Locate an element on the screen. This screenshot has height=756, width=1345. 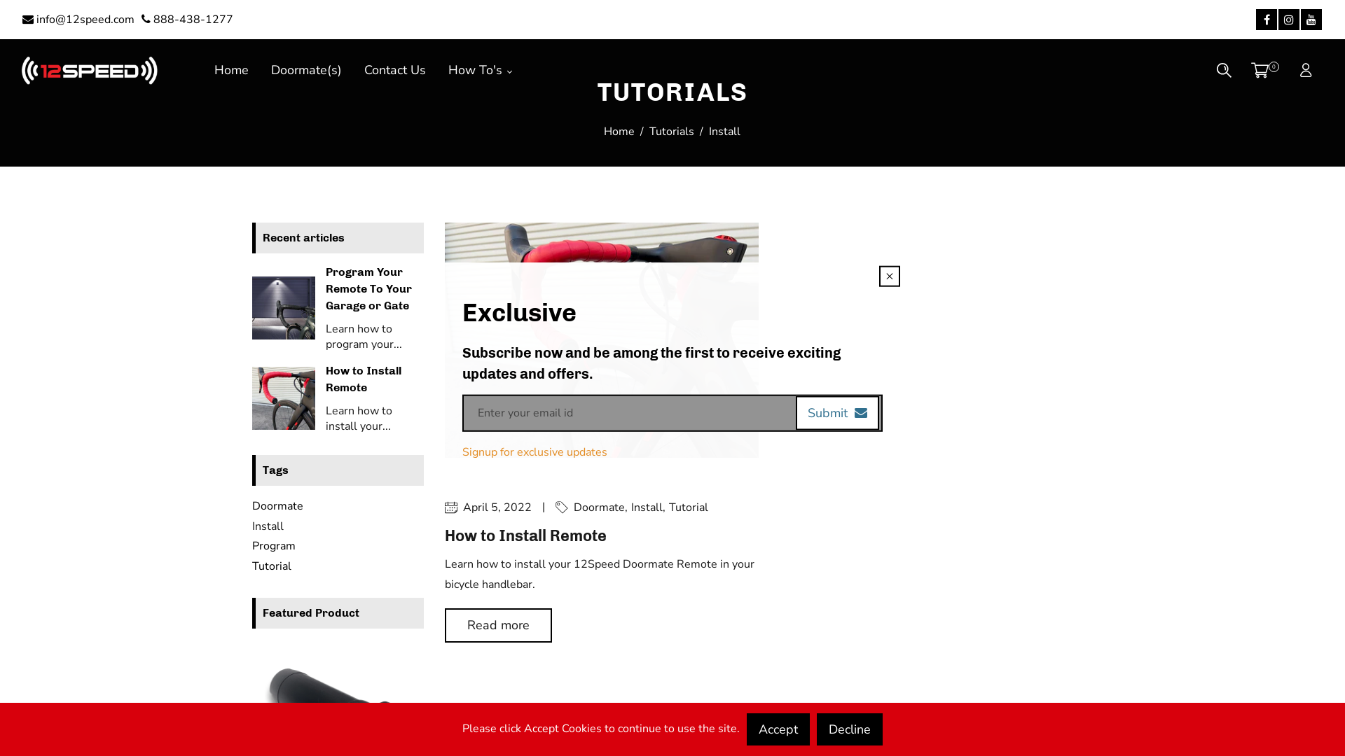
Home is located at coordinates (231, 70).